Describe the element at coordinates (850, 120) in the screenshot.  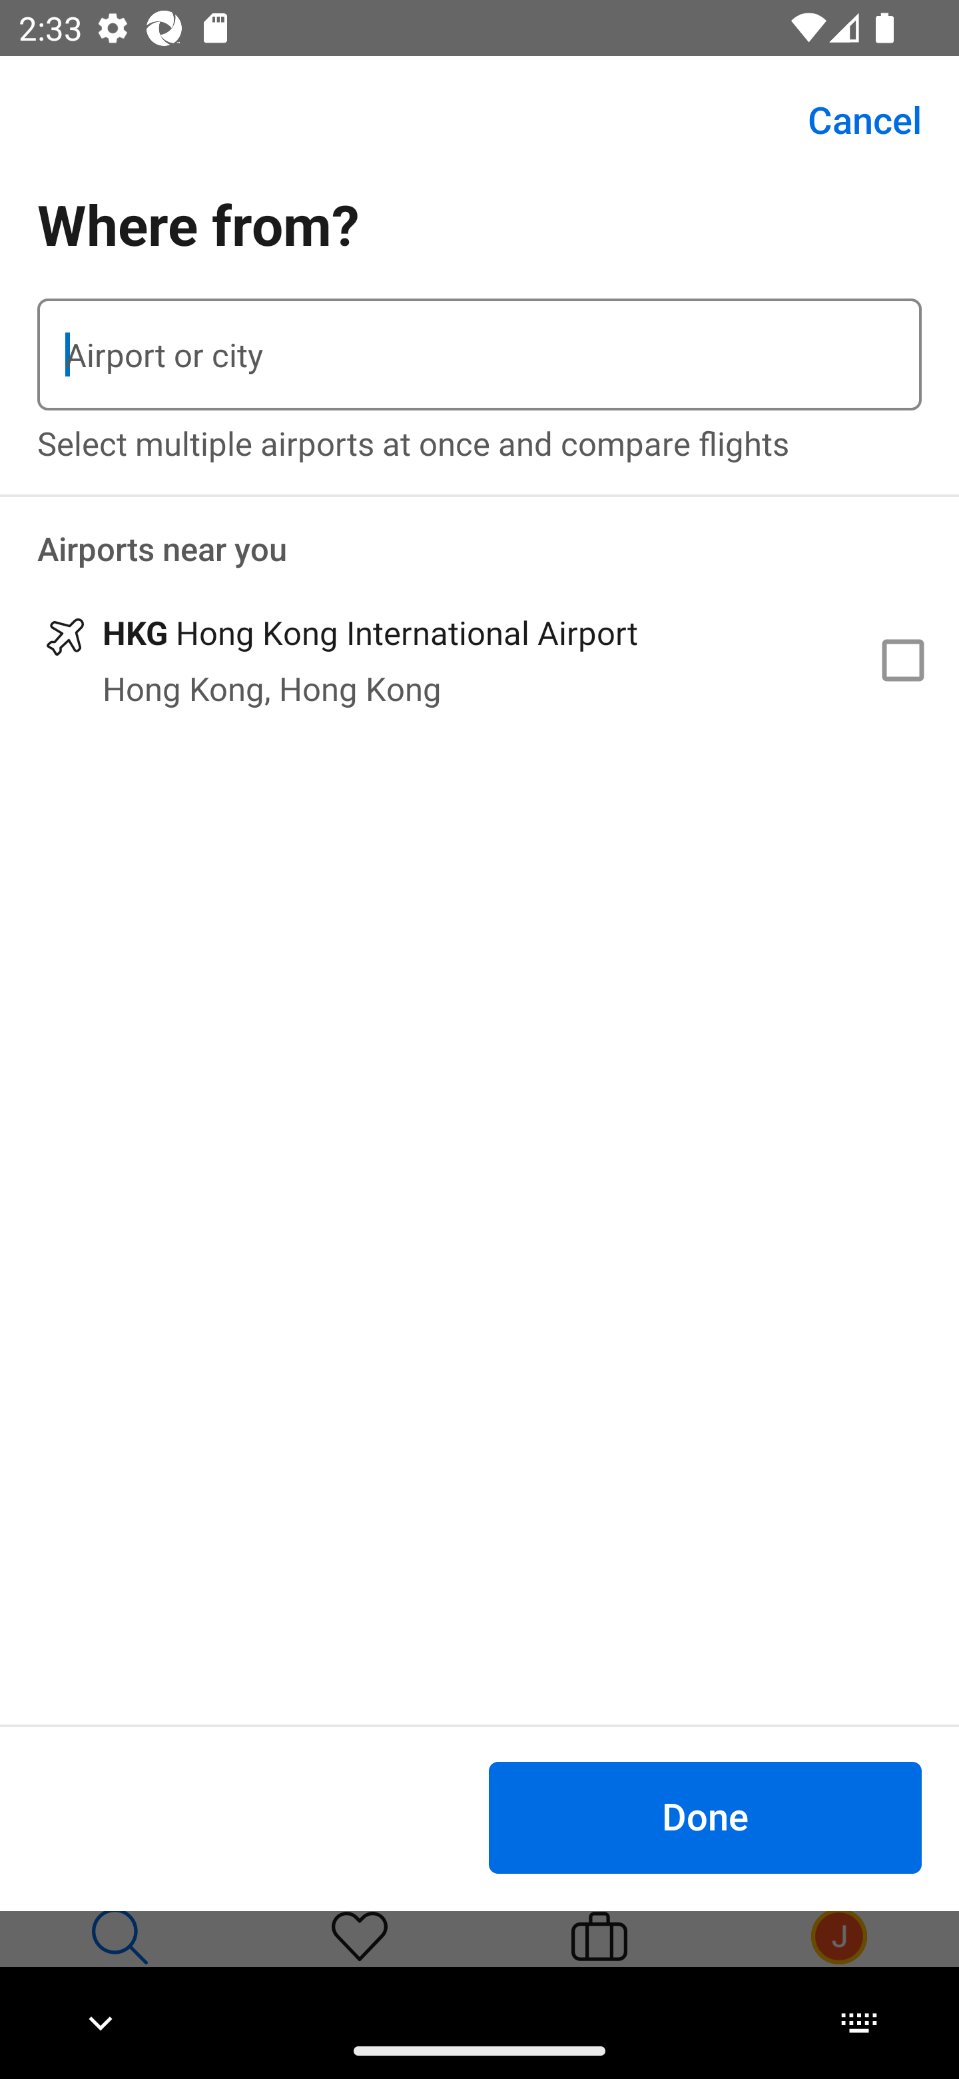
I see `Cancel` at that location.